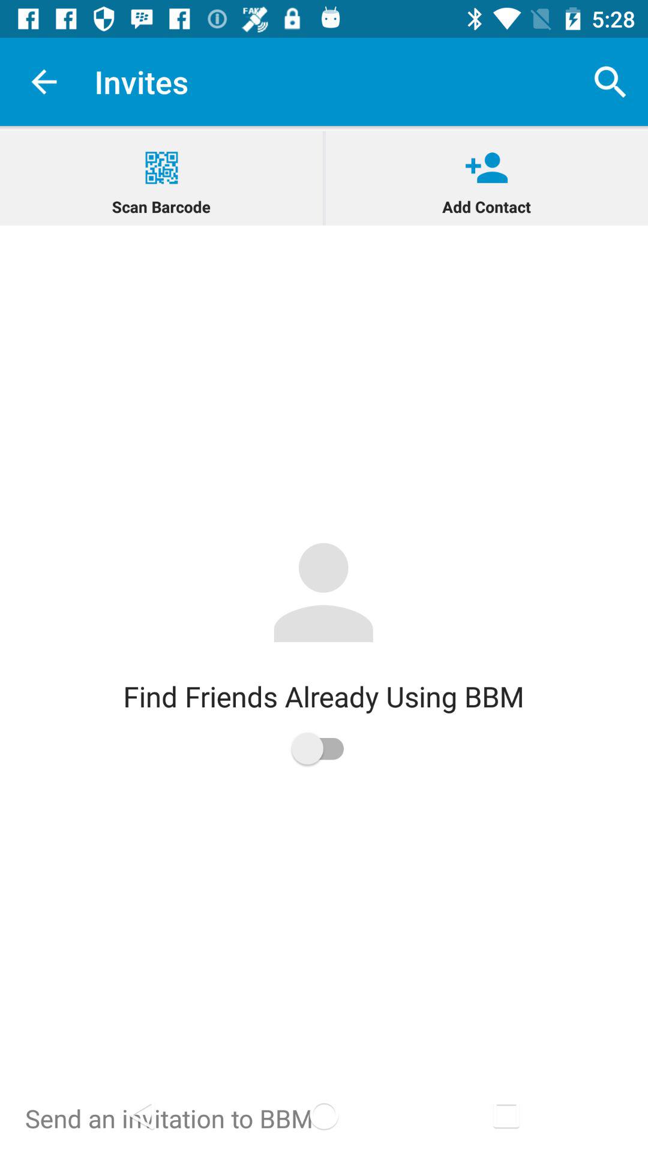 The width and height of the screenshot is (648, 1152). I want to click on launch app next to the invites icon, so click(44, 82).